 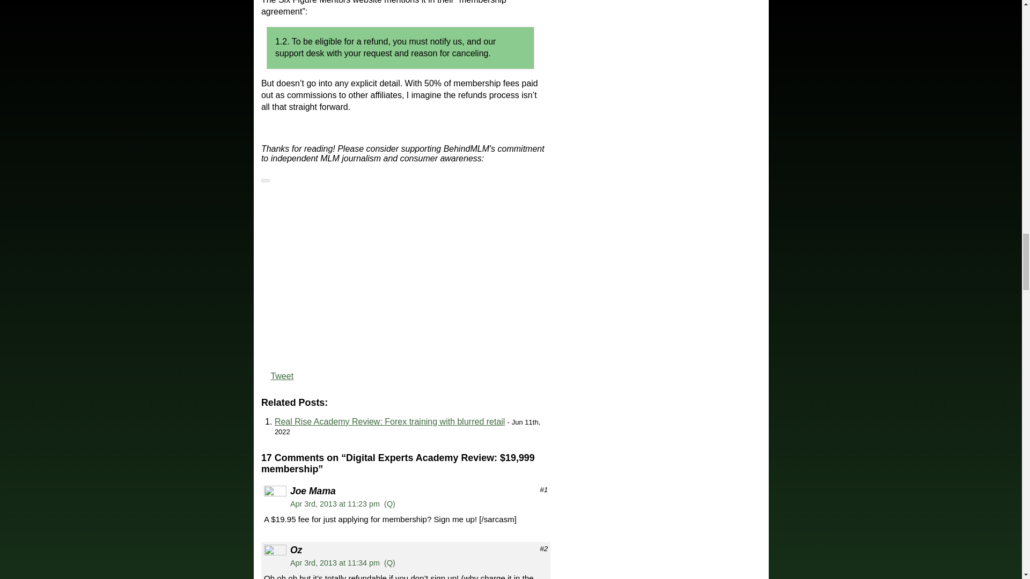 What do you see at coordinates (335, 504) in the screenshot?
I see `Apr 3rd, 2013 at 11:23 pm` at bounding box center [335, 504].